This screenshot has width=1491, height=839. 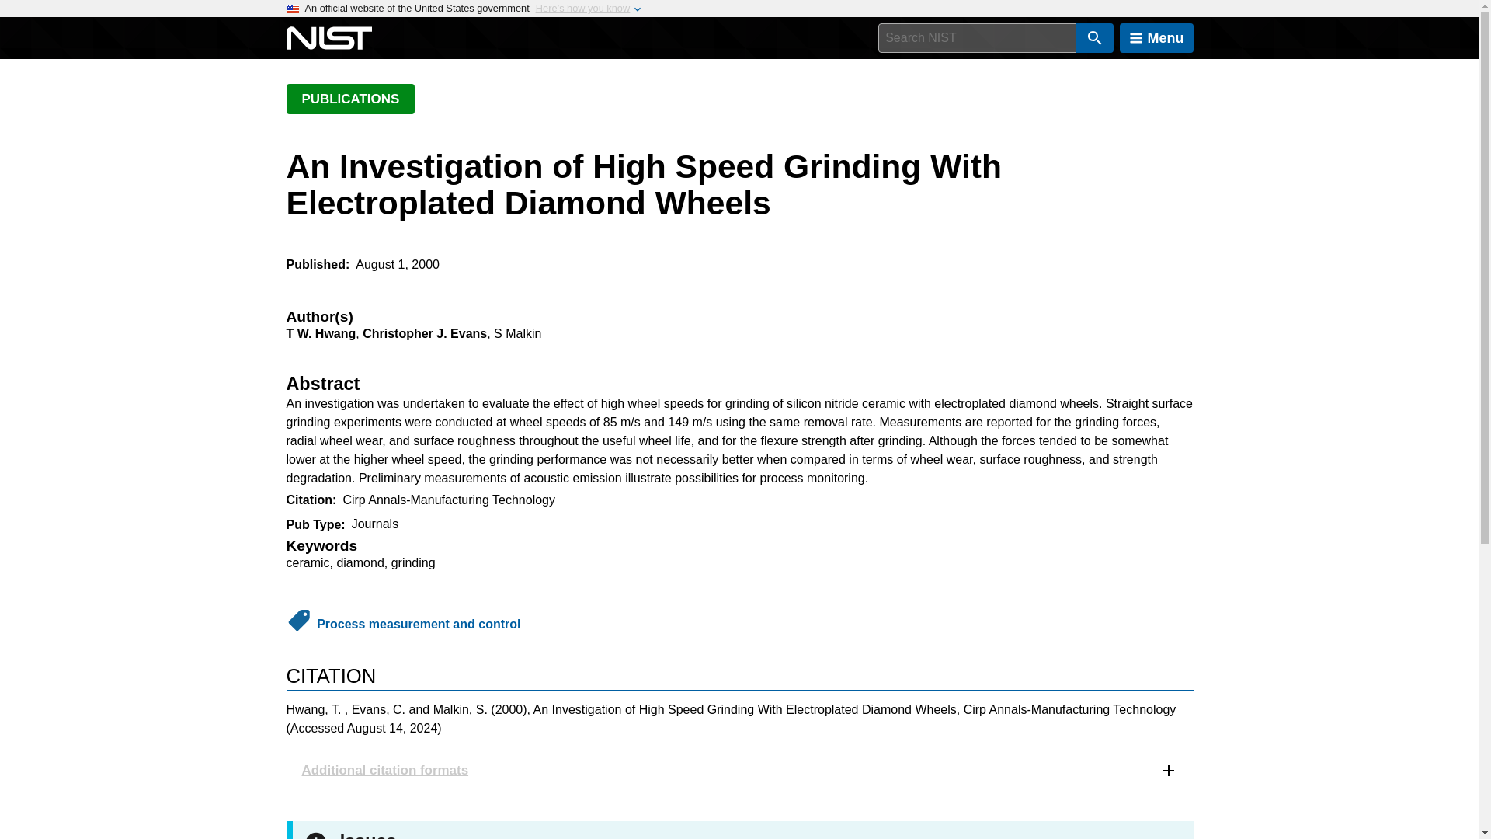 I want to click on PUBLICATIONS, so click(x=349, y=99).